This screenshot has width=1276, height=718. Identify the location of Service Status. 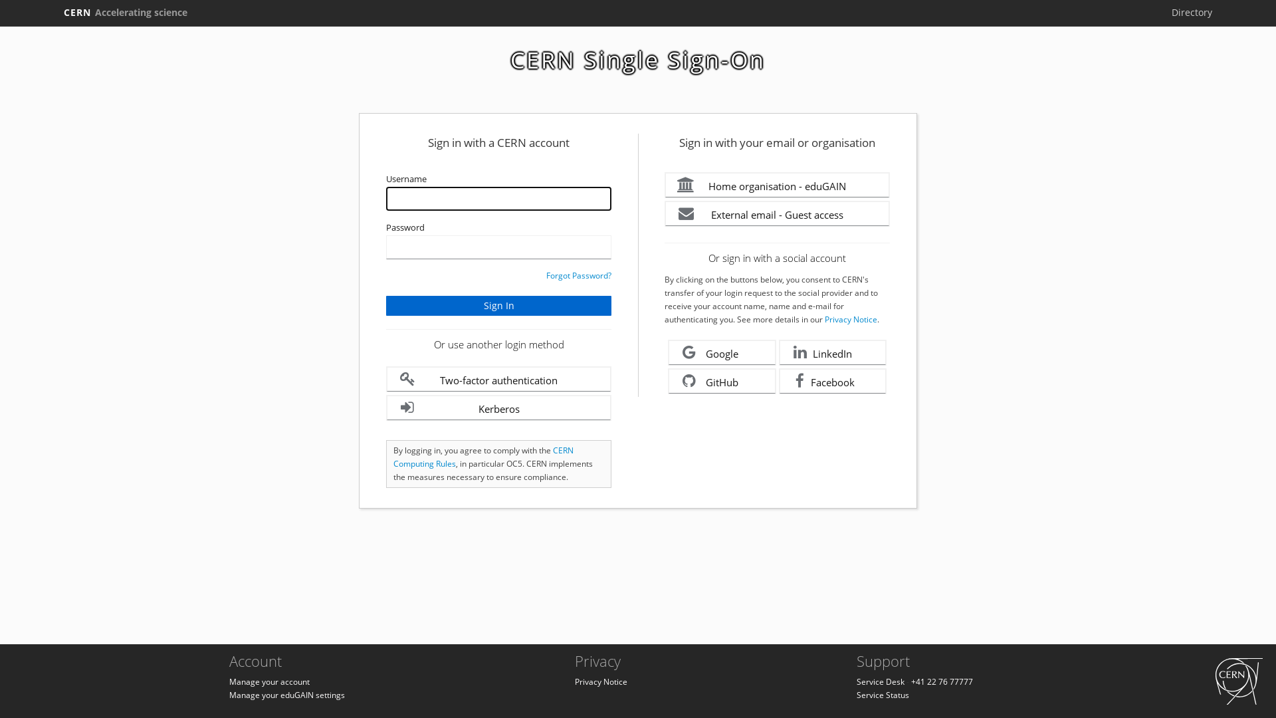
(883, 695).